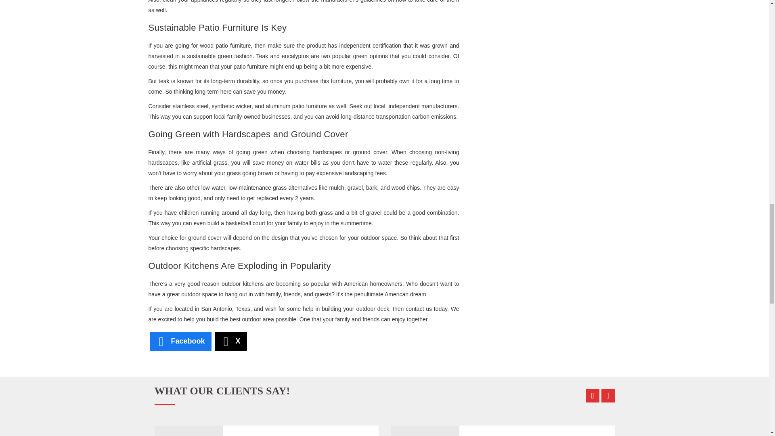 The width and height of the screenshot is (775, 436). What do you see at coordinates (231, 342) in the screenshot?
I see `Share this article on X` at bounding box center [231, 342].